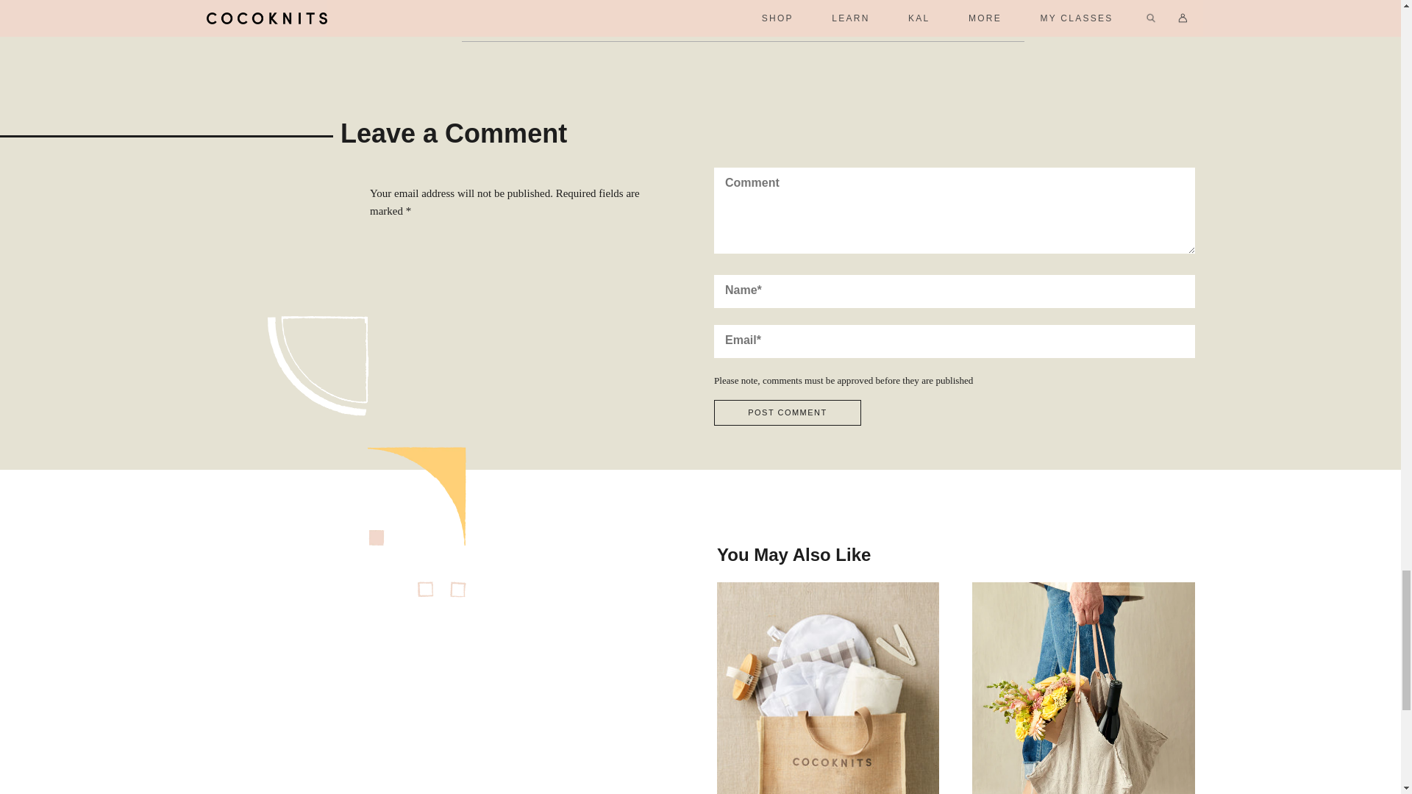  Describe the element at coordinates (788, 412) in the screenshot. I see `Post comment` at that location.